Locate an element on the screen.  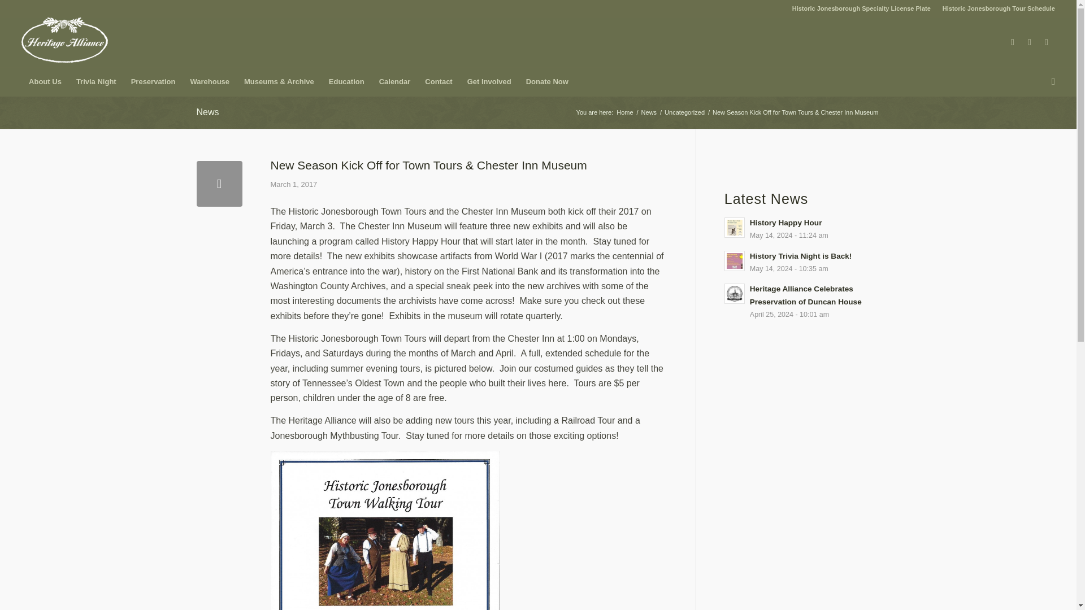
History Happy Hour is located at coordinates (802, 228).